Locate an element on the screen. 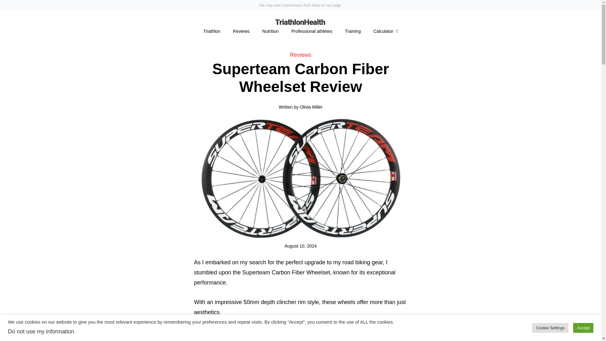 The height and width of the screenshot is (341, 606). Triathlon is located at coordinates (212, 31).